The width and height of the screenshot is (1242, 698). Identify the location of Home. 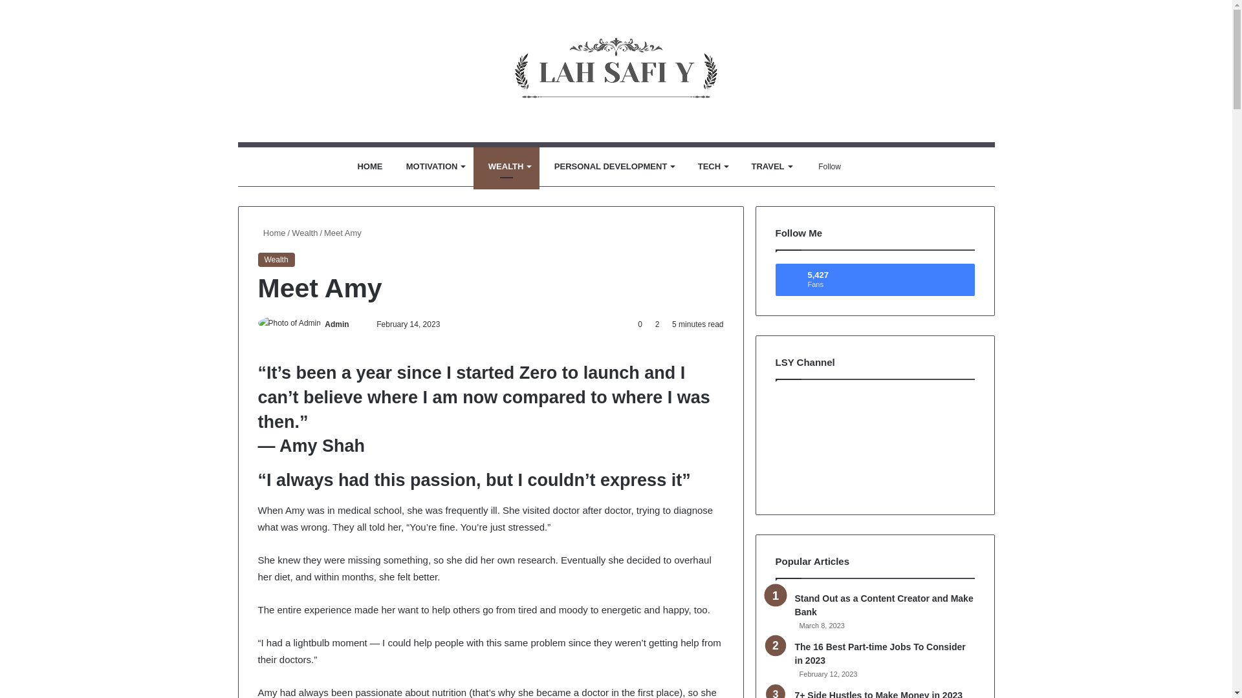
(271, 233).